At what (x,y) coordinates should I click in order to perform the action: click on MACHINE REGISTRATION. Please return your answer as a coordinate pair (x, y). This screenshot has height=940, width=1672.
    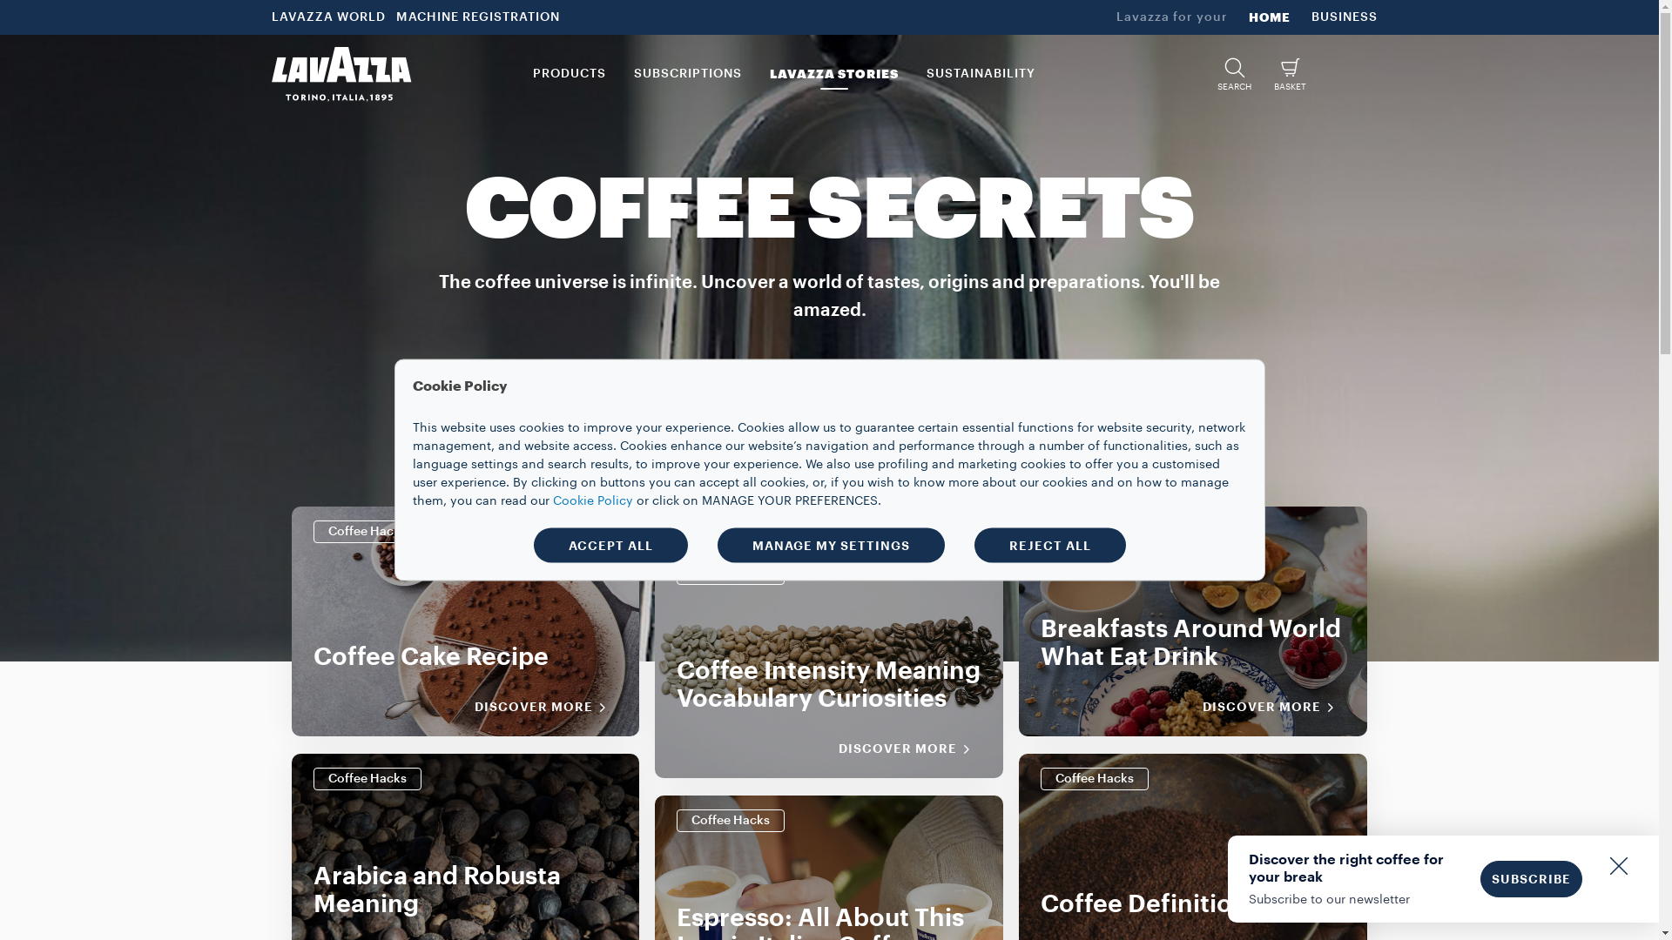
    Looking at the image, I should click on (480, 17).